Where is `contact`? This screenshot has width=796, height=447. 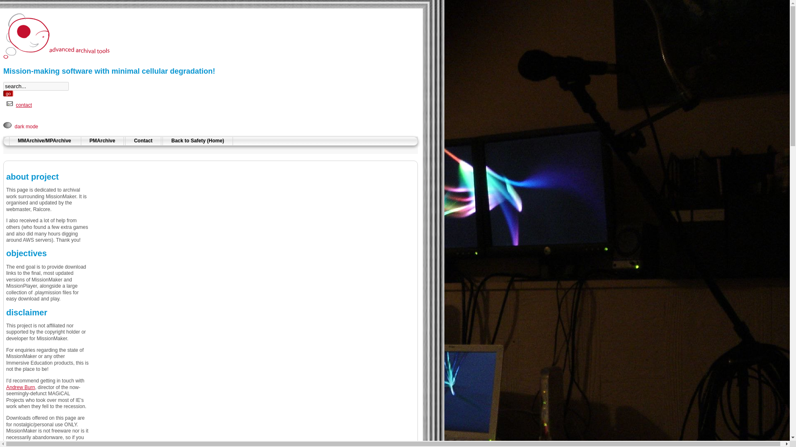 contact is located at coordinates (24, 105).